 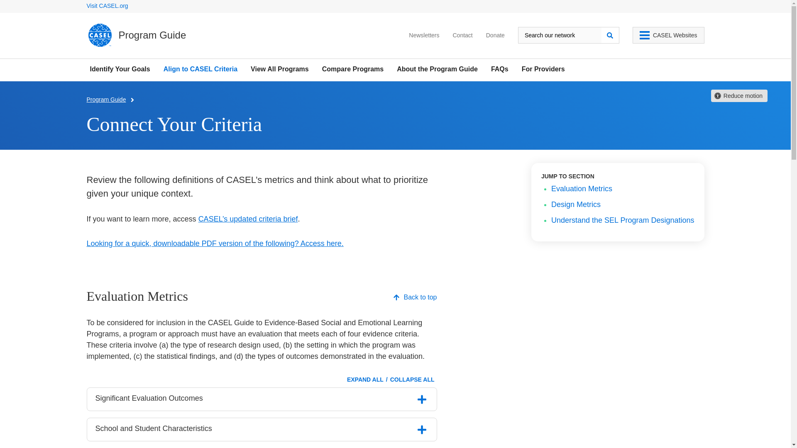 What do you see at coordinates (495, 37) in the screenshot?
I see `Donate` at bounding box center [495, 37].